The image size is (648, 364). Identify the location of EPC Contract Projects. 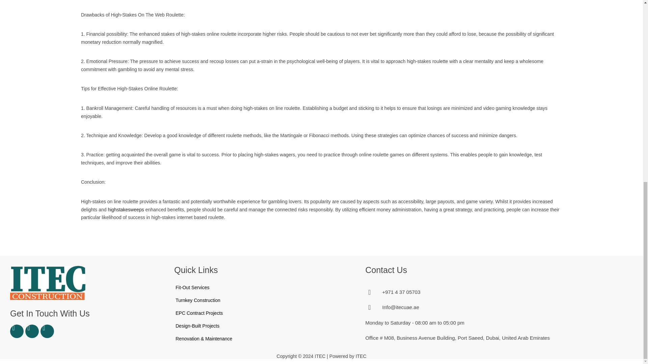
(199, 313).